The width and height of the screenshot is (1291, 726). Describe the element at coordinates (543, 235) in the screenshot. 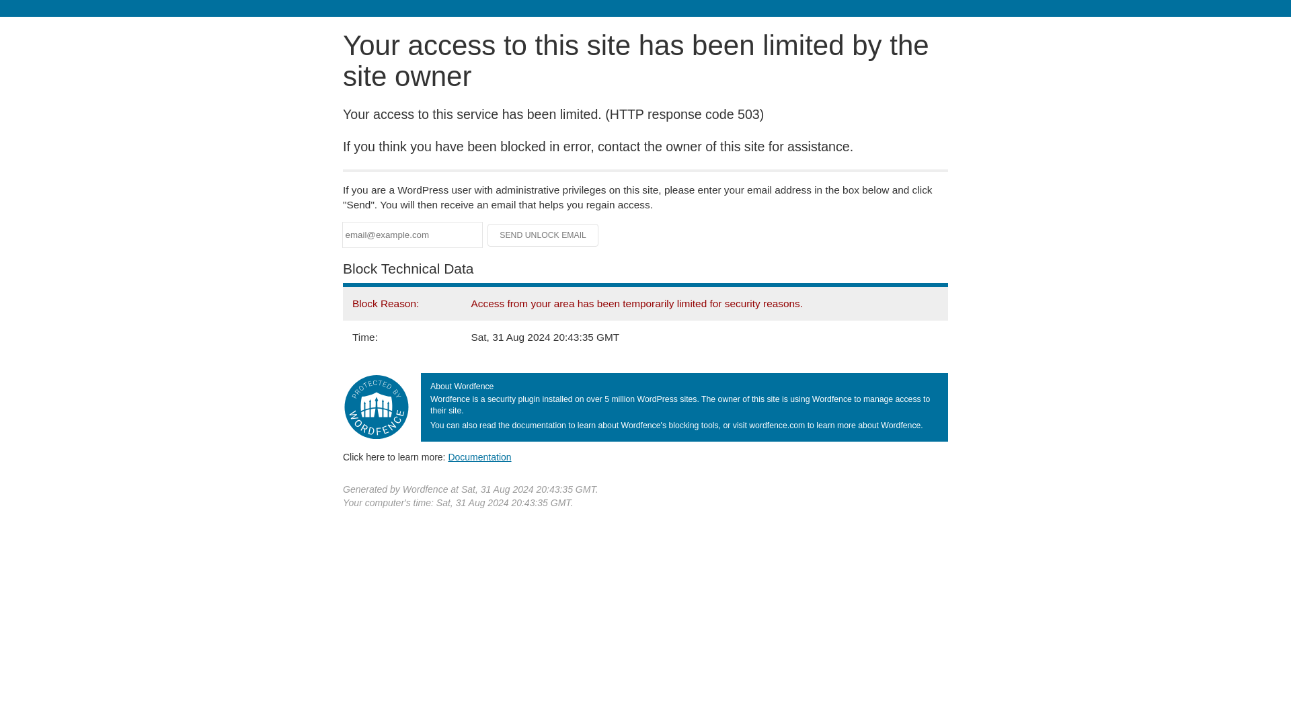

I see `Send Unlock Email` at that location.